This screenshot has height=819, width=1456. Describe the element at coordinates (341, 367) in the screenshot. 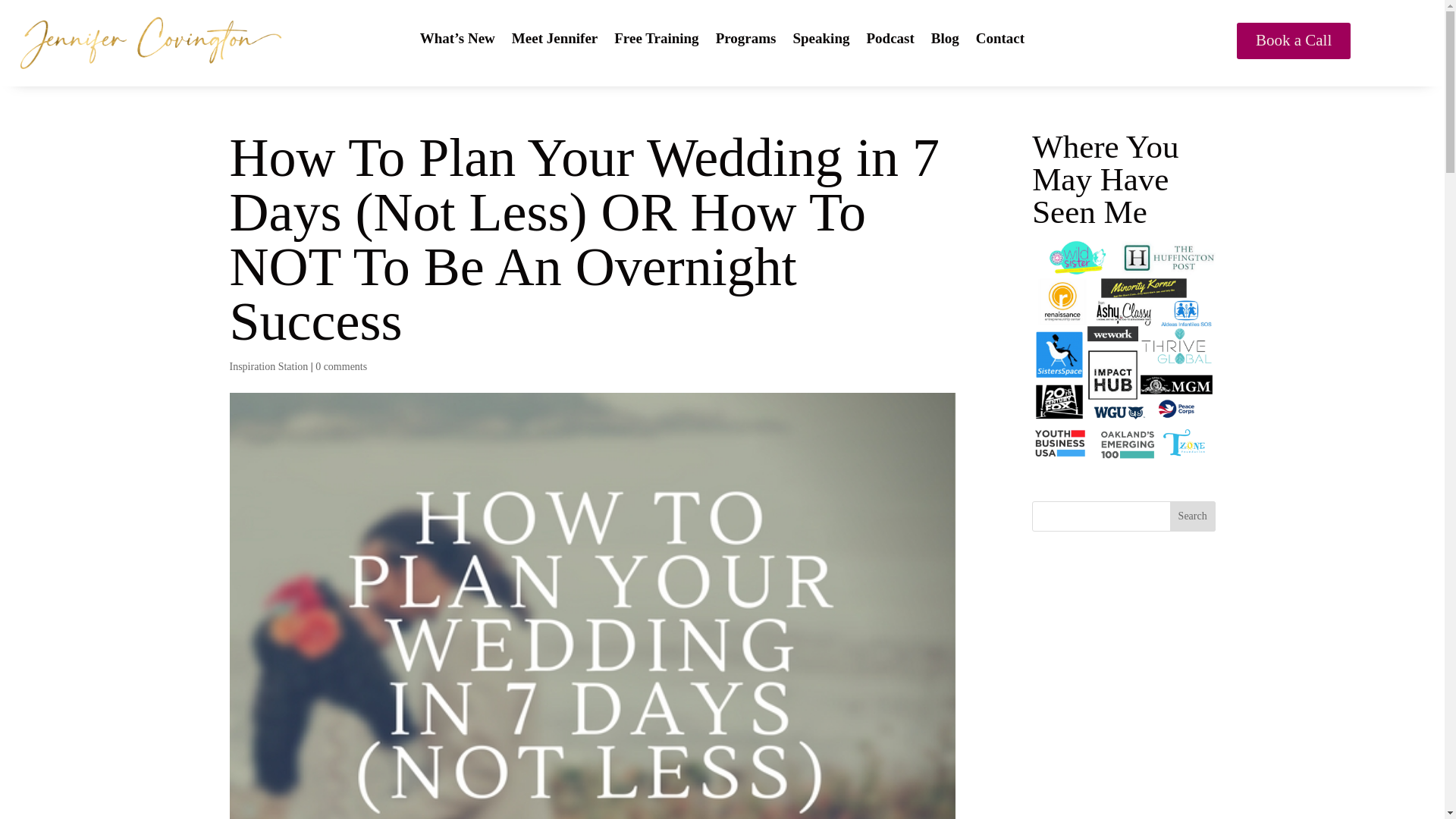

I see `0 comments` at that location.